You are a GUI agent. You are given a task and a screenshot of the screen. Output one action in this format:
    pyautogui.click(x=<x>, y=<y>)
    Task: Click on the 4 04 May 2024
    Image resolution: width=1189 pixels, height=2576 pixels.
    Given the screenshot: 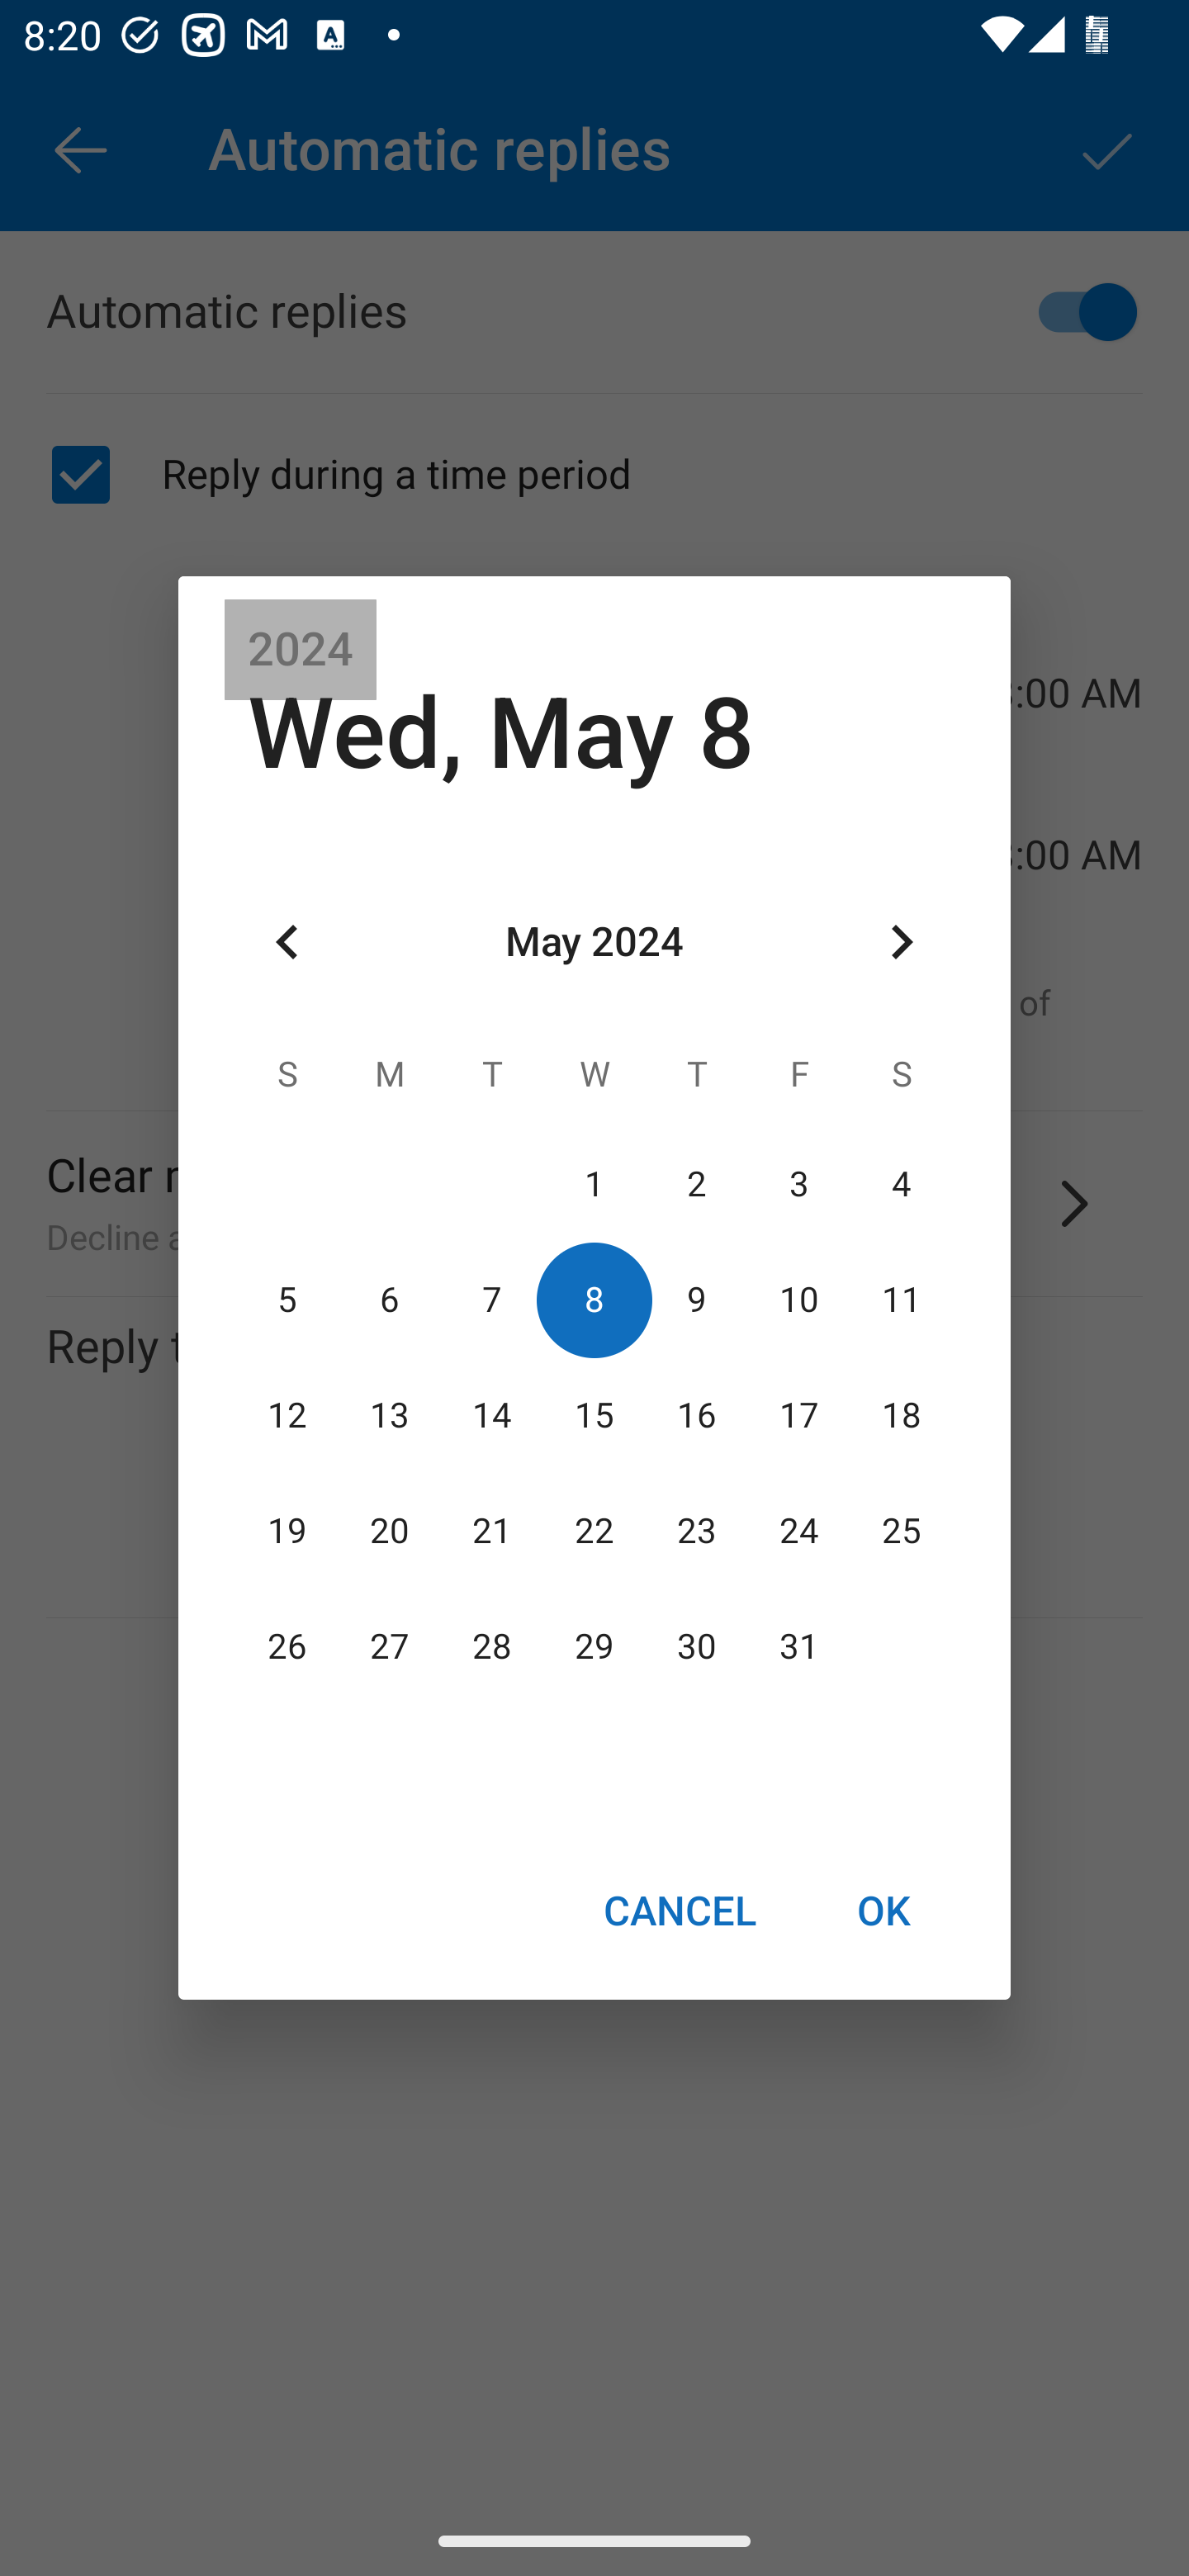 What is the action you would take?
    pyautogui.click(x=901, y=1184)
    